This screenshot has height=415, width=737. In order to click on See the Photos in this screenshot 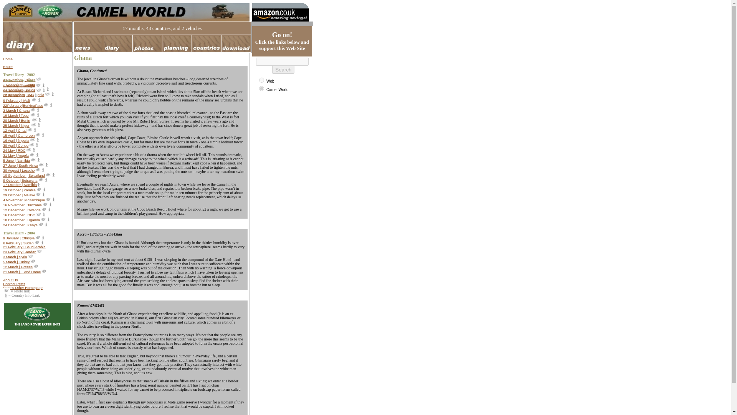, I will do `click(38, 91)`.